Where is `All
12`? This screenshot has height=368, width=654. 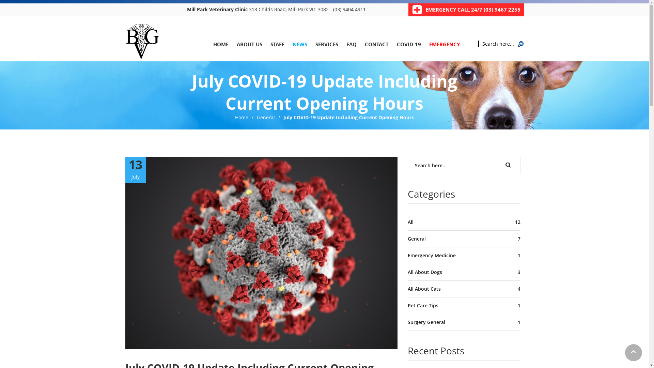
All
12 is located at coordinates (464, 222).